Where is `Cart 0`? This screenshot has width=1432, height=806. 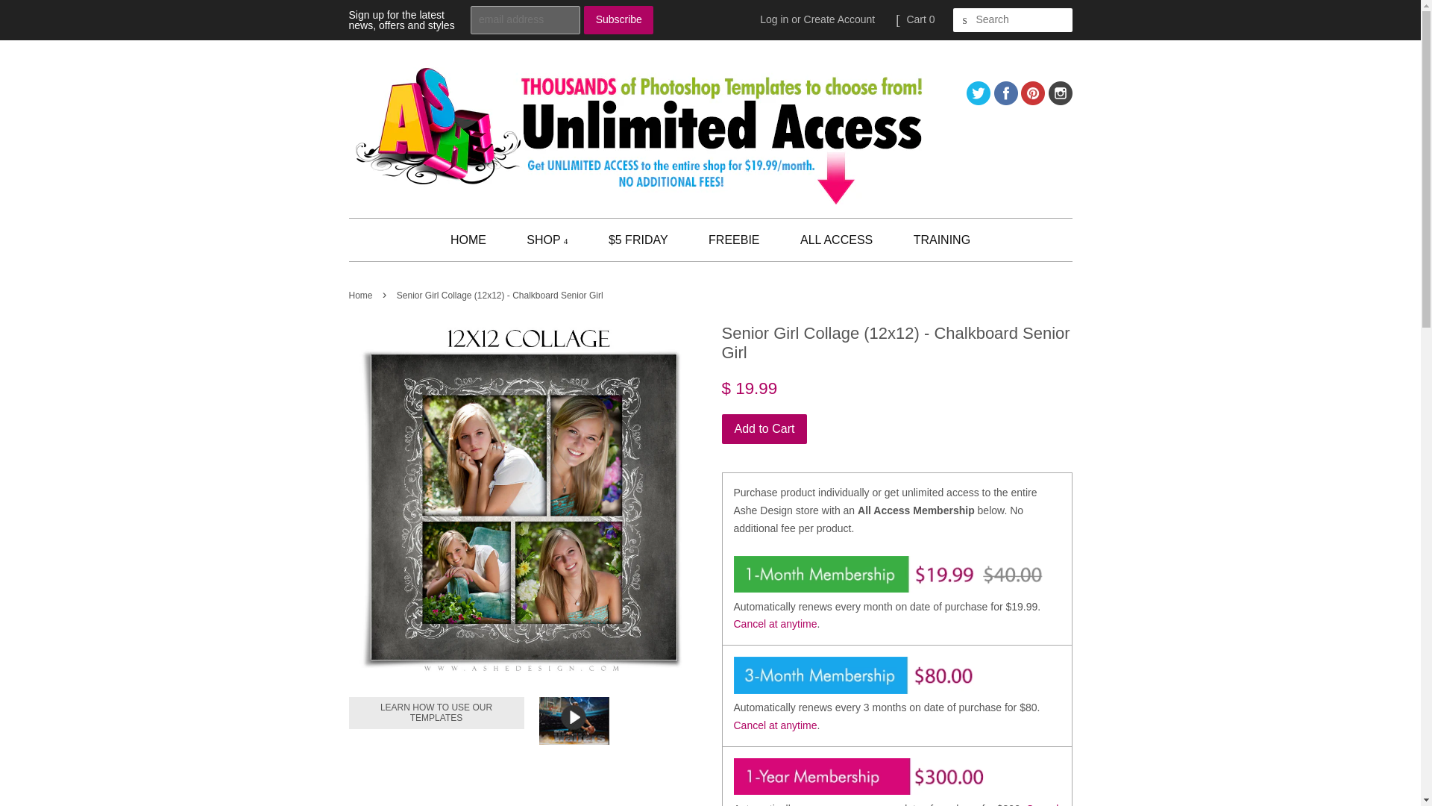 Cart 0 is located at coordinates (920, 19).